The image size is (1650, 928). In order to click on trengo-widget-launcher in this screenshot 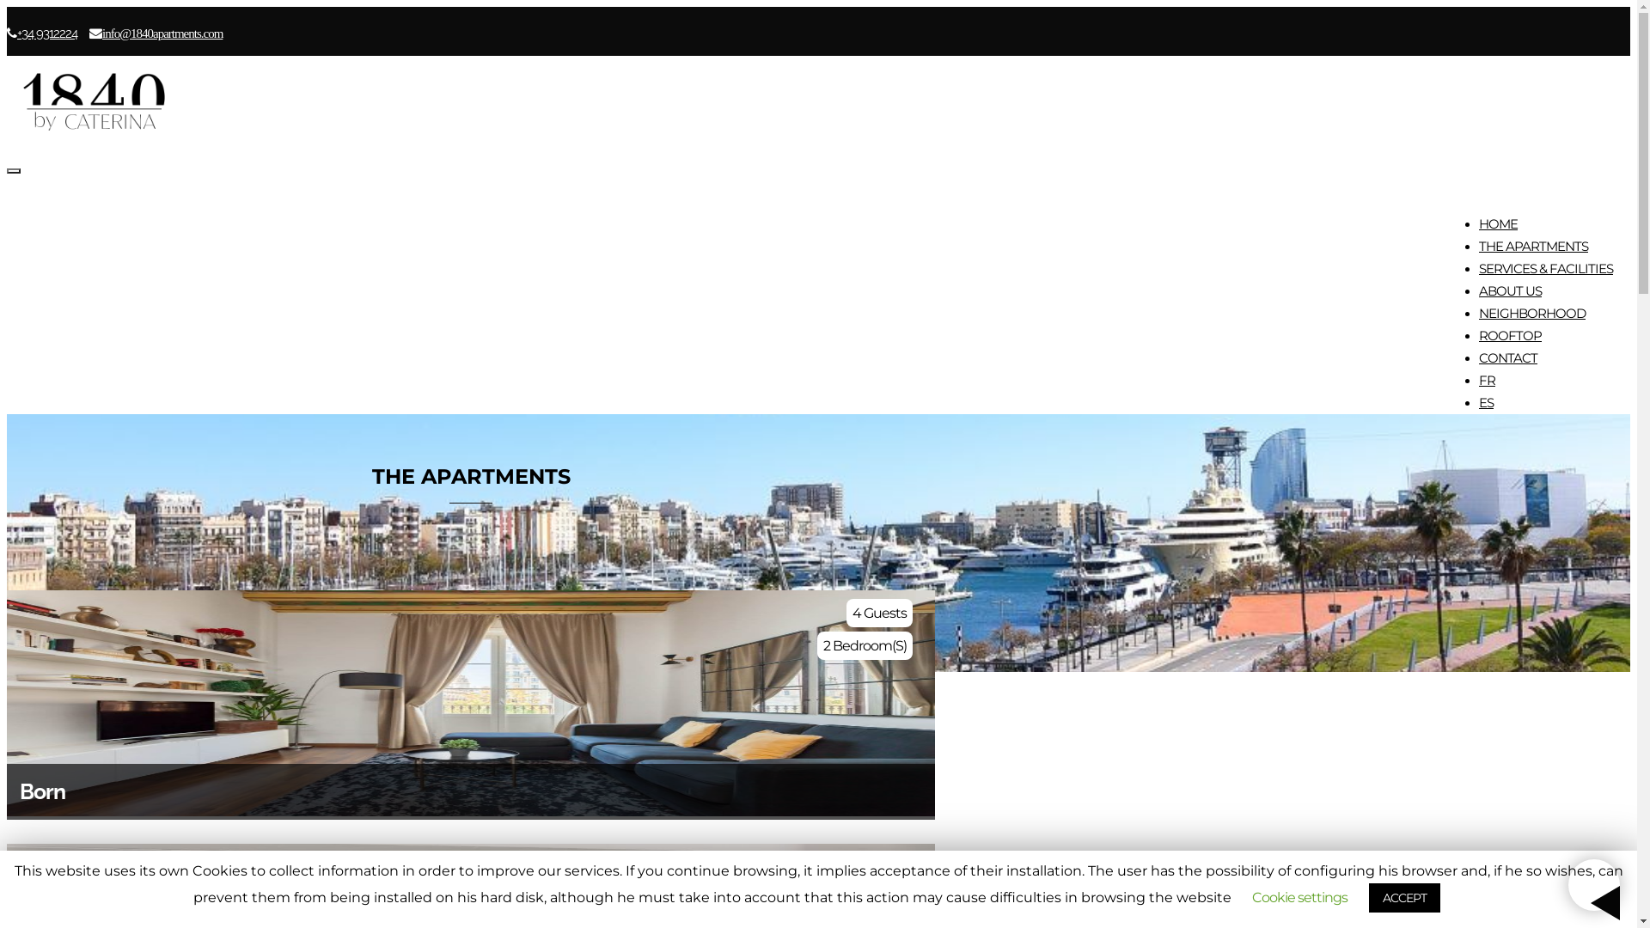, I will do `click(1594, 885)`.